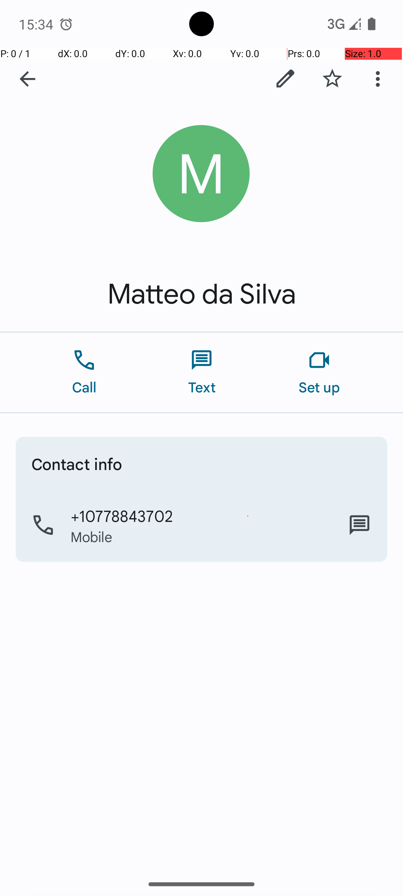 The width and height of the screenshot is (403, 896). I want to click on Matteo da Silva, so click(201, 294).